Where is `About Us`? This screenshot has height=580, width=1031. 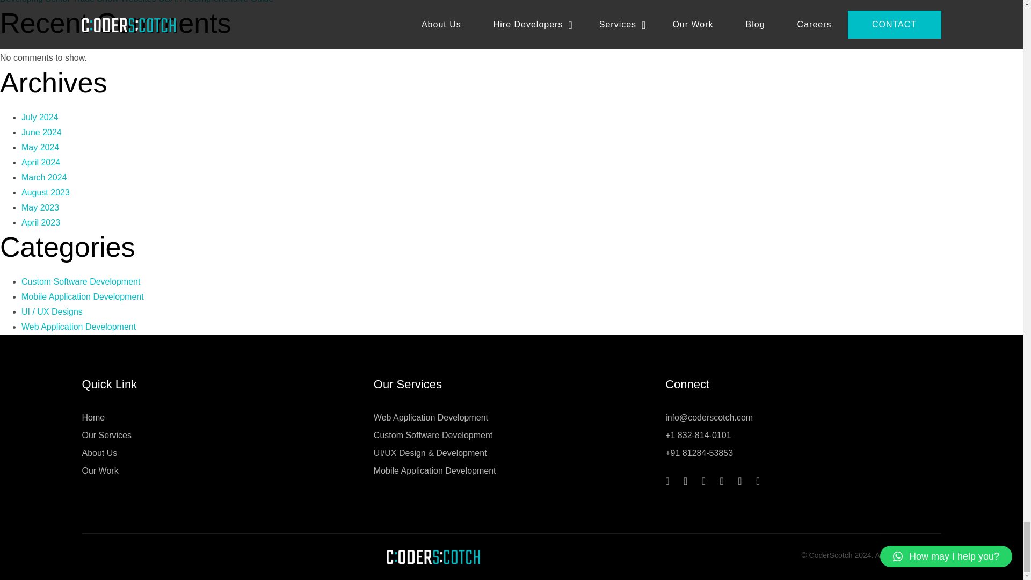 About Us is located at coordinates (99, 453).